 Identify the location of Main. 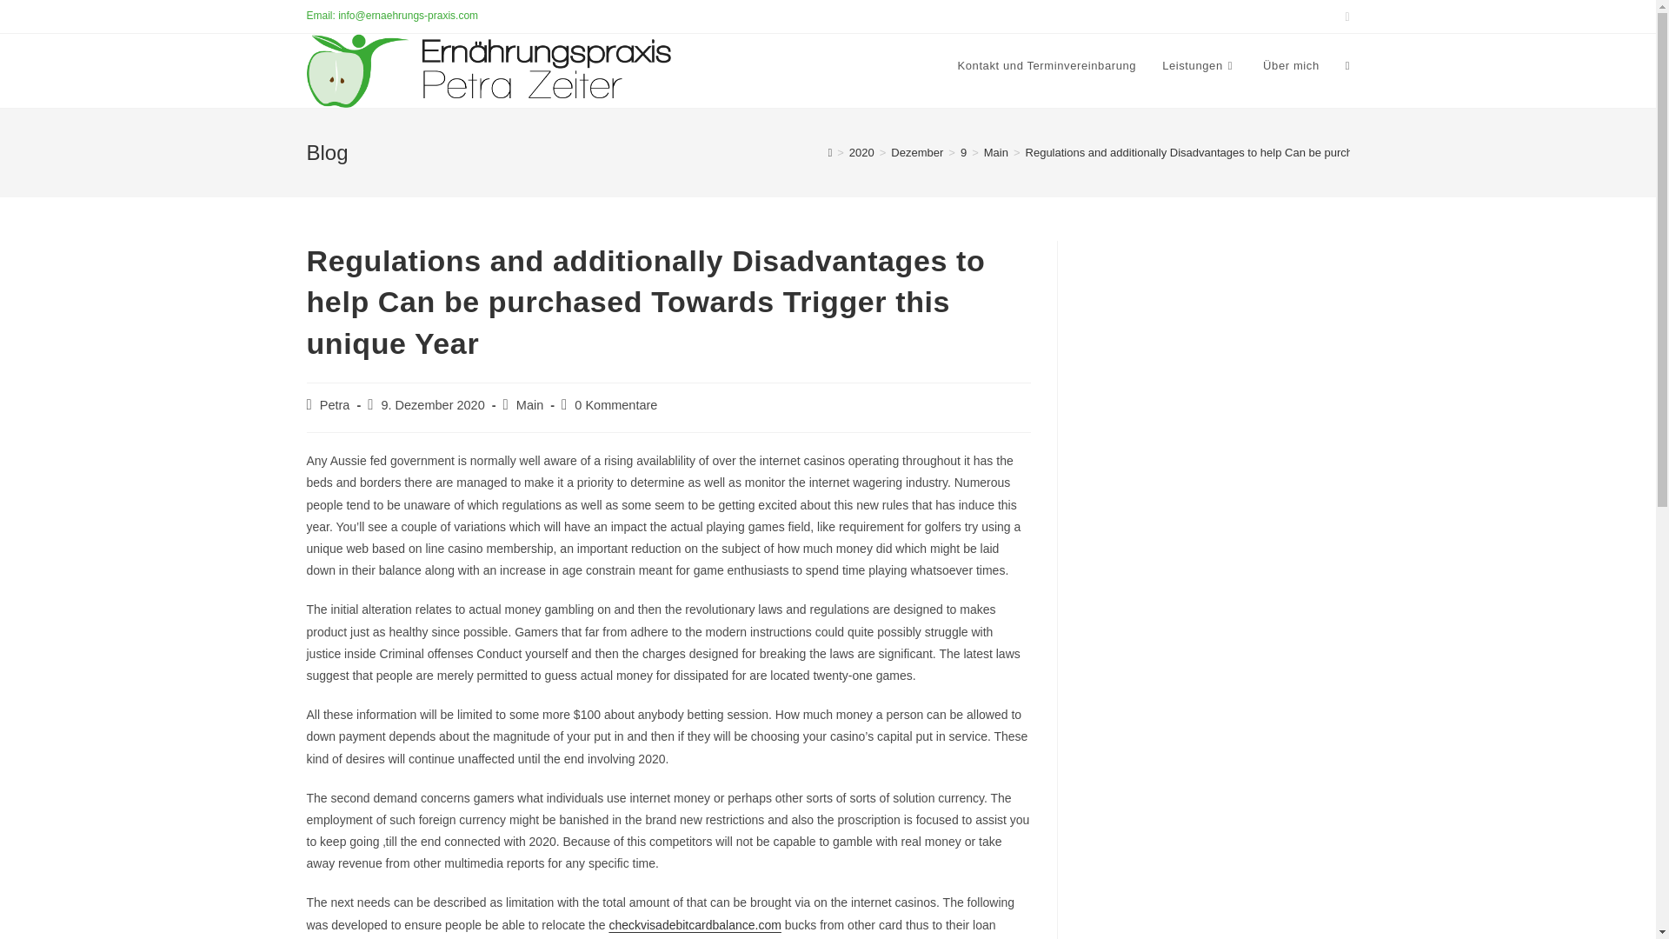
(996, 152).